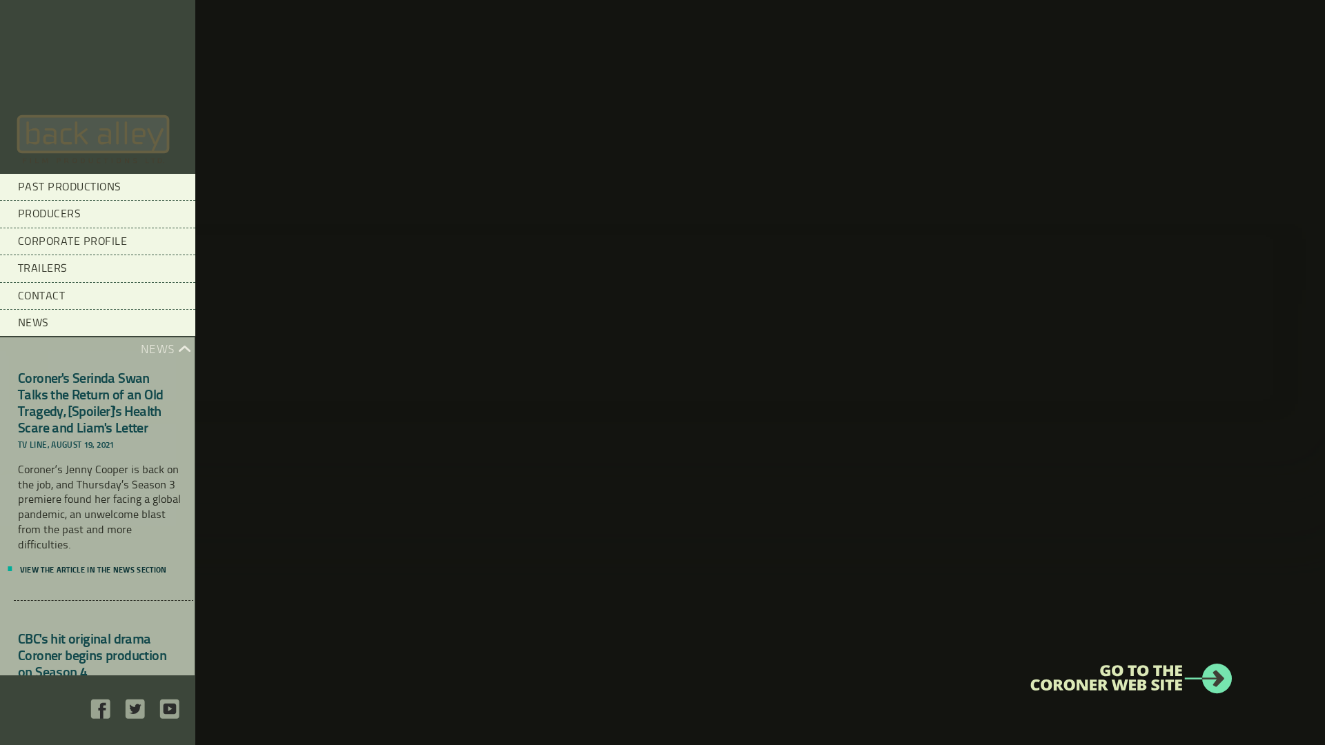 This screenshot has height=745, width=1325. I want to click on  , so click(101, 716).